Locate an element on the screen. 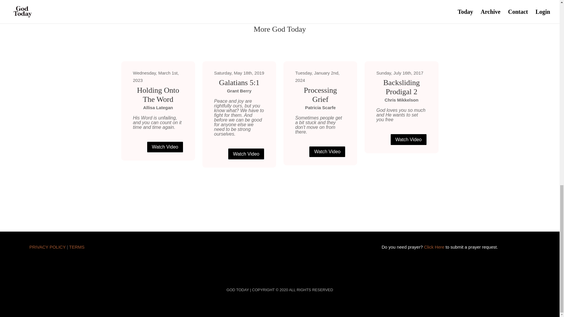 This screenshot has height=317, width=564. Click Here is located at coordinates (434, 247).